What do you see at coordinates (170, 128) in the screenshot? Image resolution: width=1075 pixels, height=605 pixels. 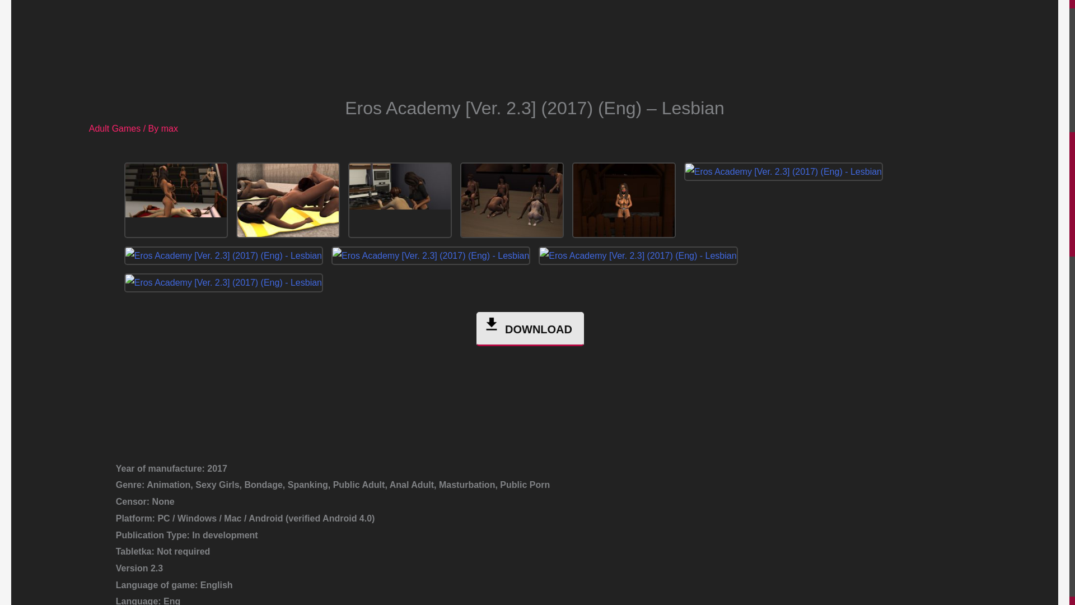 I see `View all posts by max` at bounding box center [170, 128].